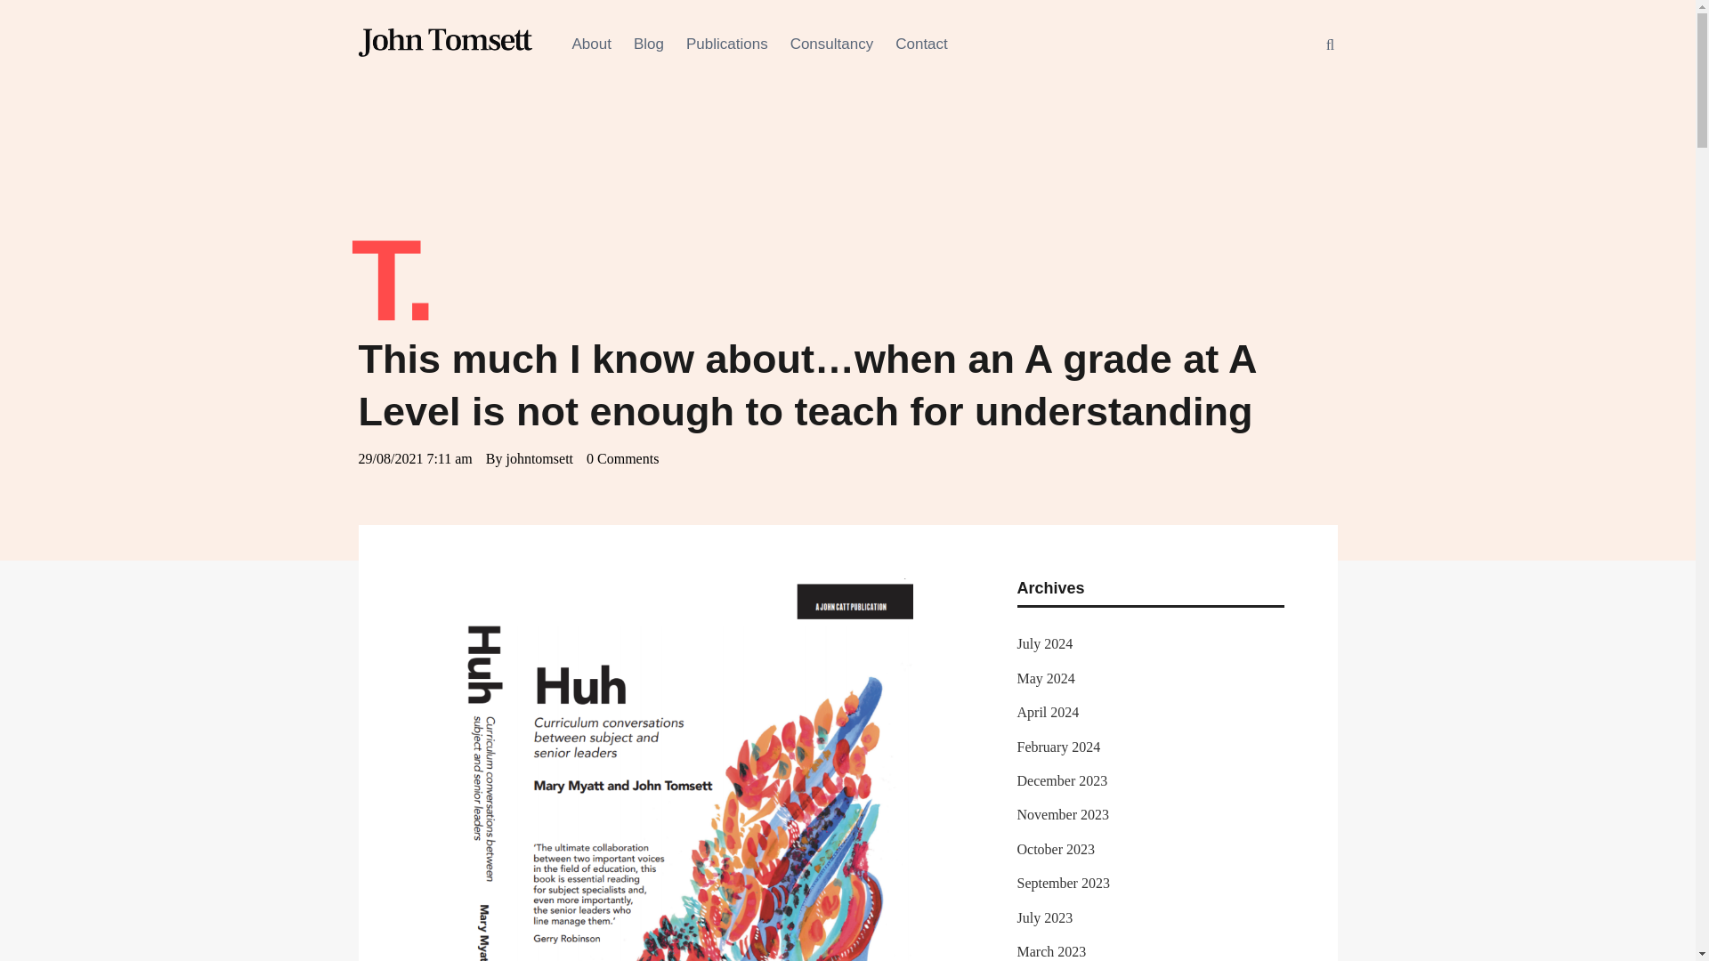  What do you see at coordinates (1045, 918) in the screenshot?
I see `July 2023` at bounding box center [1045, 918].